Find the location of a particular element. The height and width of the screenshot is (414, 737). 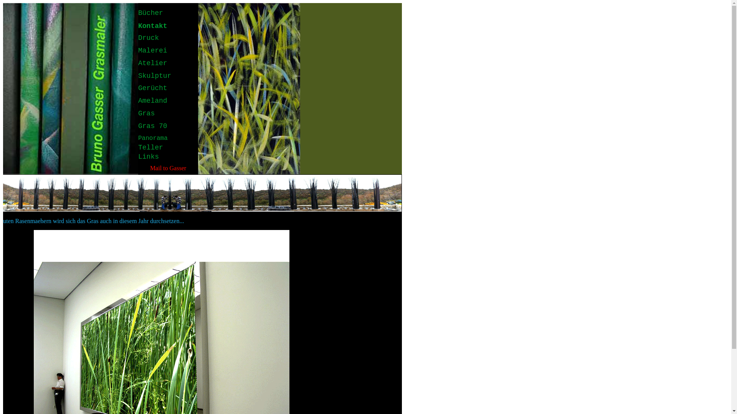

Ameland is located at coordinates (153, 100).